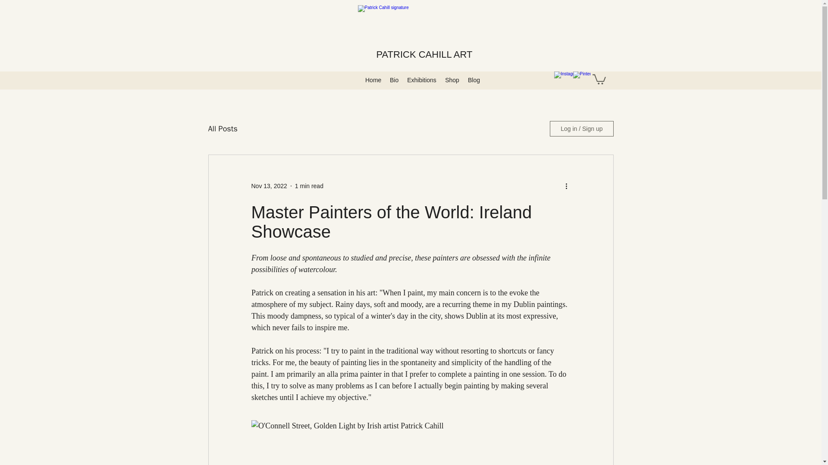 Image resolution: width=828 pixels, height=465 pixels. What do you see at coordinates (222, 129) in the screenshot?
I see `All Posts` at bounding box center [222, 129].